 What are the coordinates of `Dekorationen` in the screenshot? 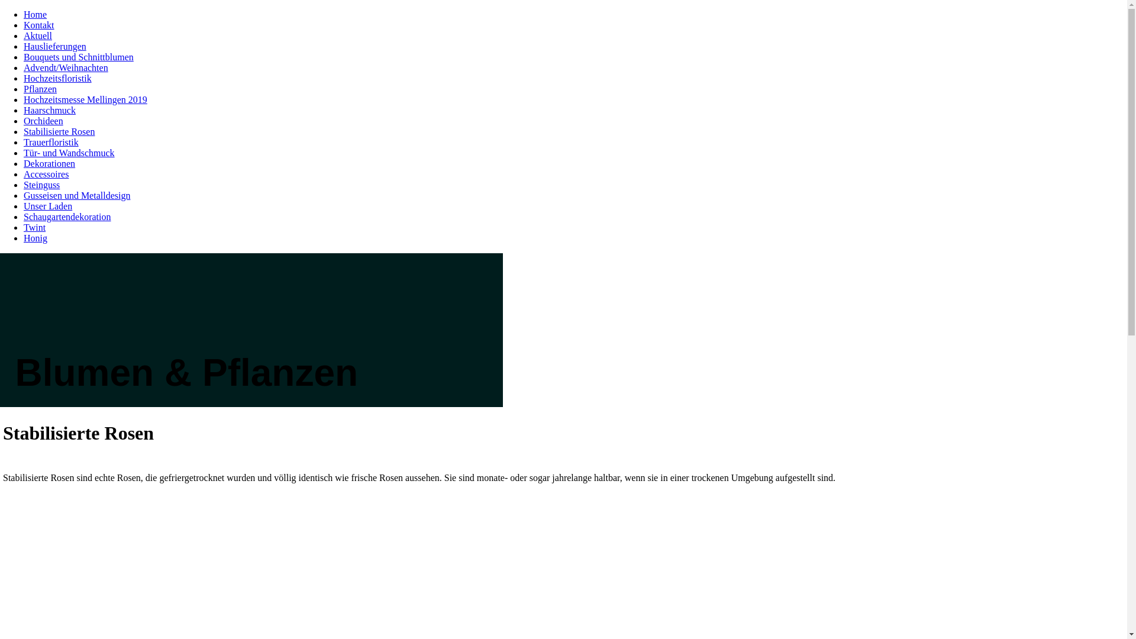 It's located at (50, 163).